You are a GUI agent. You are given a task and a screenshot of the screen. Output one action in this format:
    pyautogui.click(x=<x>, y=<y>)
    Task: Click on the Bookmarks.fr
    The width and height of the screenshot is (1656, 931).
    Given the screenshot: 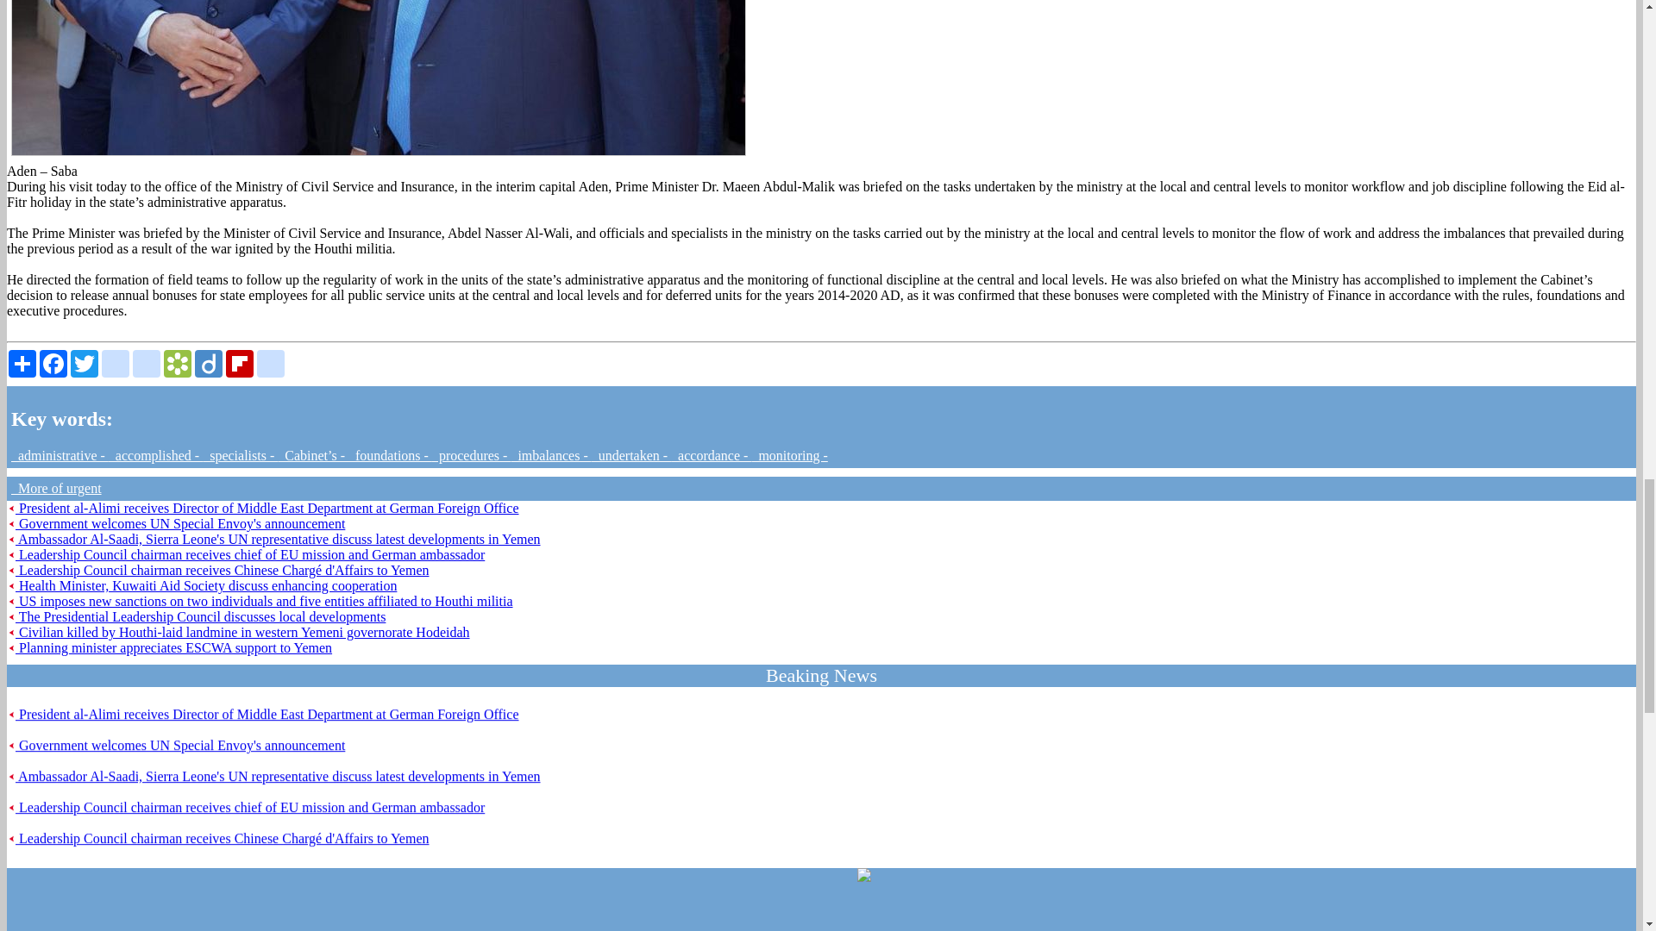 What is the action you would take?
    pyautogui.click(x=178, y=364)
    